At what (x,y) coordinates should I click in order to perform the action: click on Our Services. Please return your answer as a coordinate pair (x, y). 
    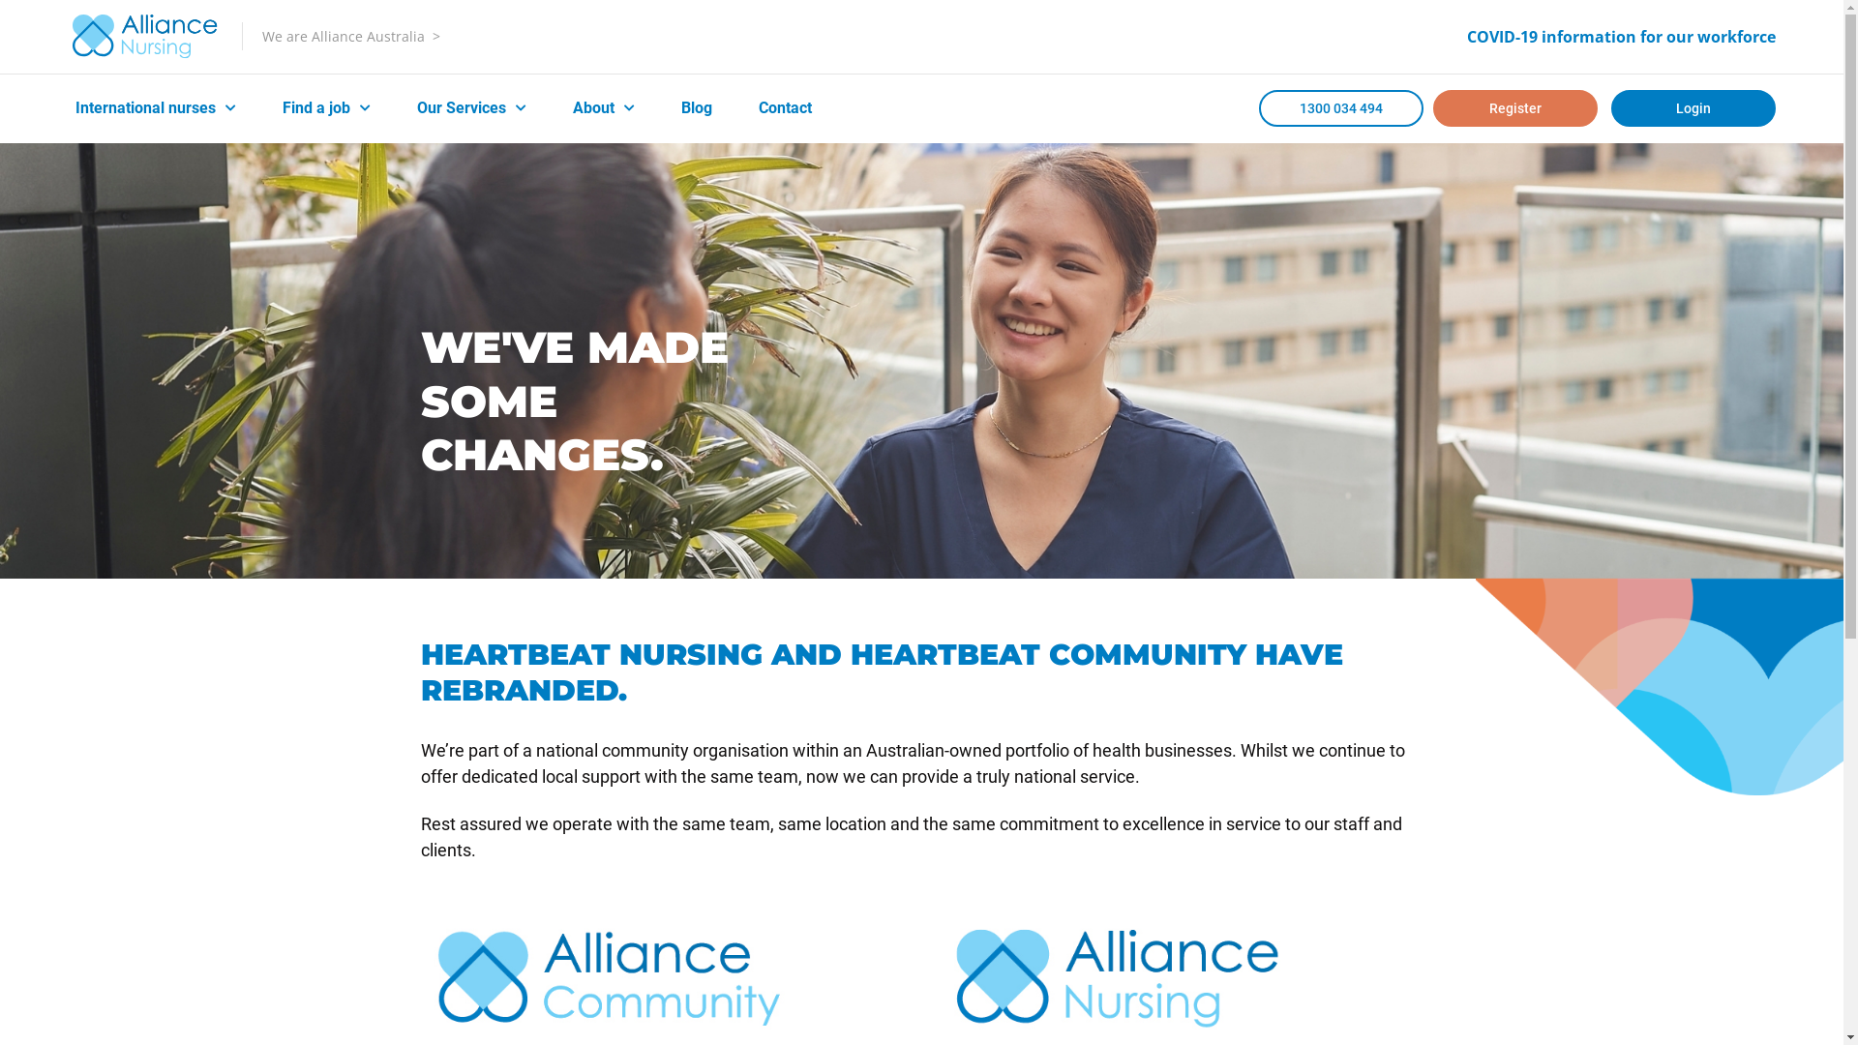
    Looking at the image, I should click on (472, 108).